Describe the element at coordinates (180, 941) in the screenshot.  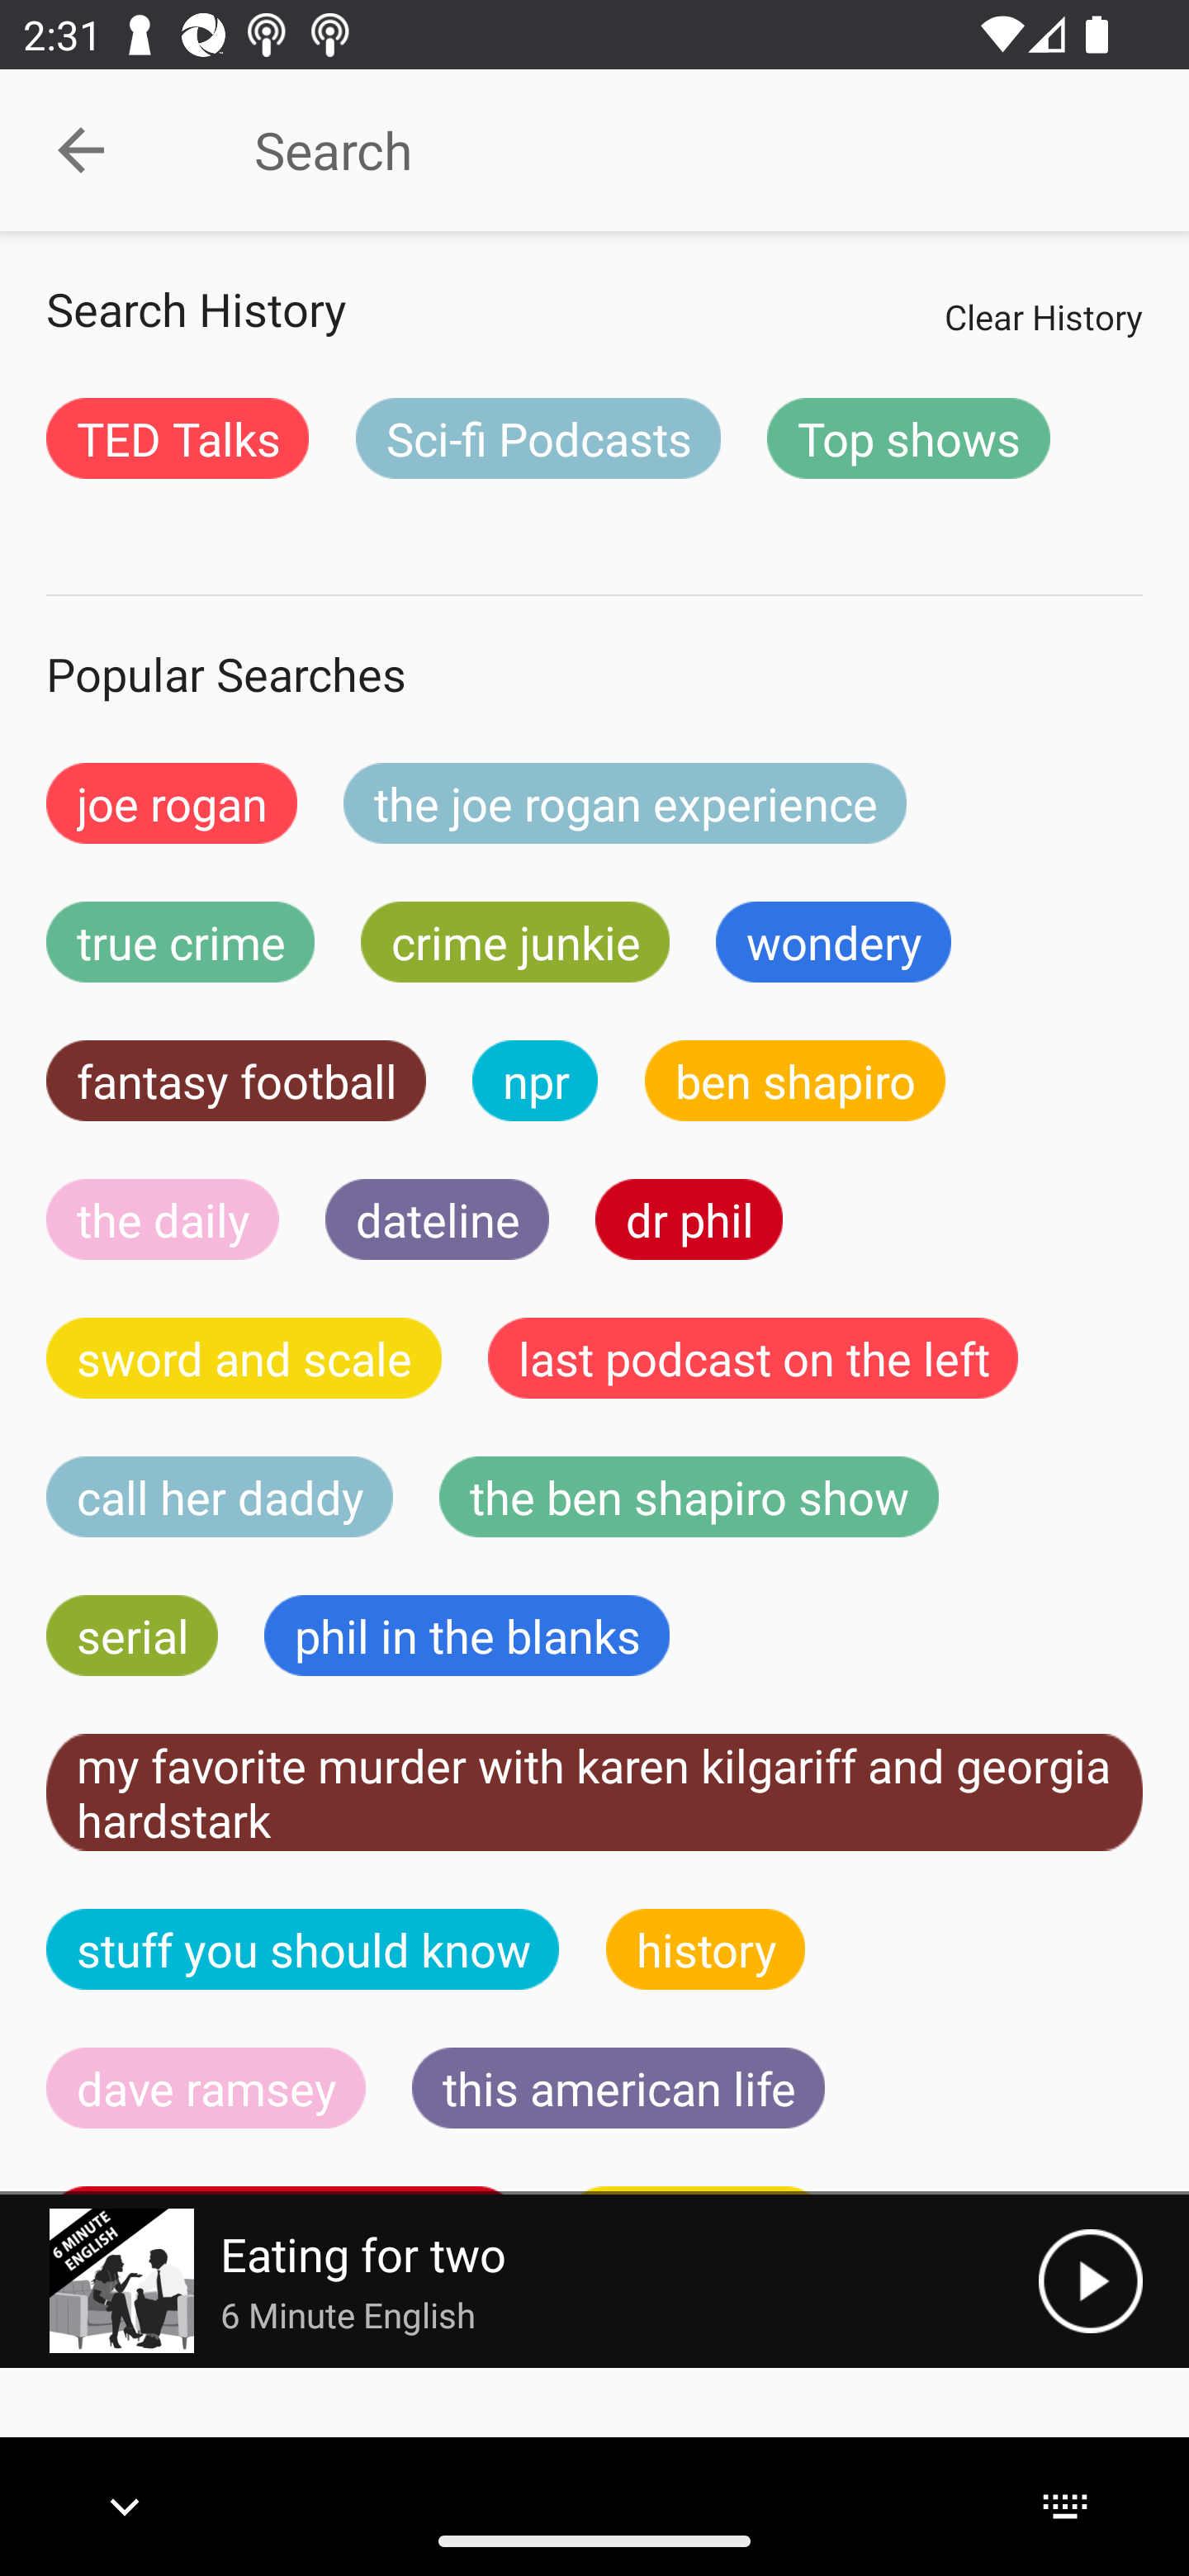
I see `true crime` at that location.